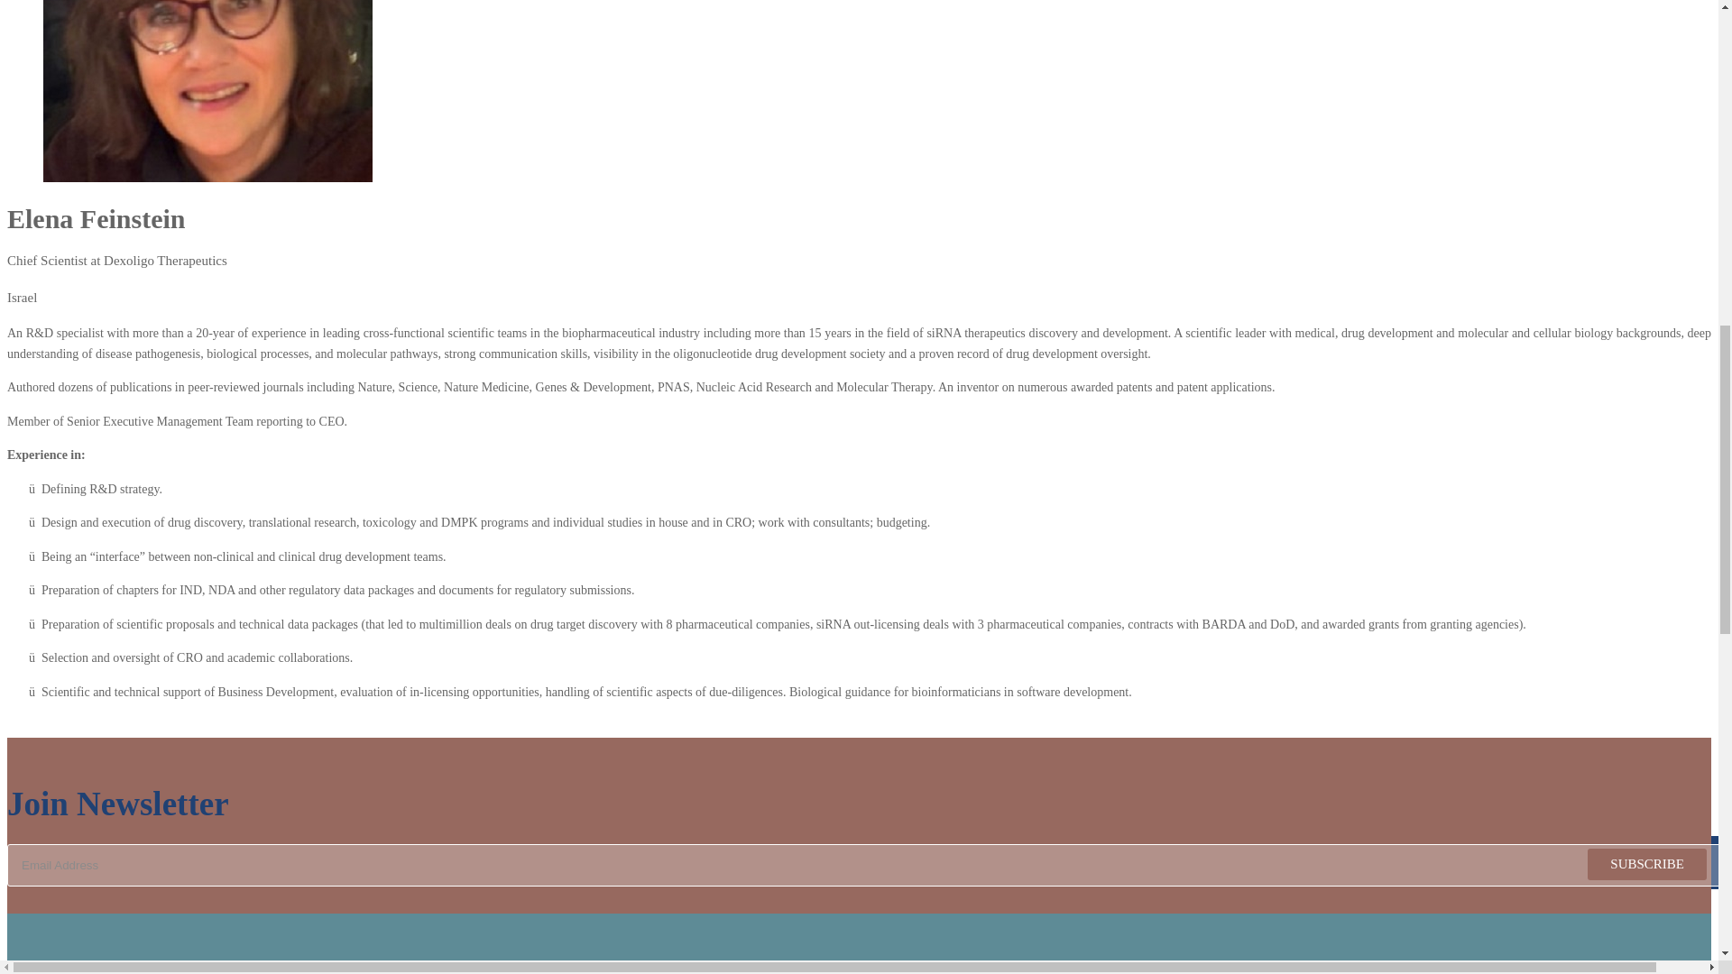 This screenshot has height=974, width=1732. Describe the element at coordinates (1647, 864) in the screenshot. I see `SUBSCRIBE` at that location.